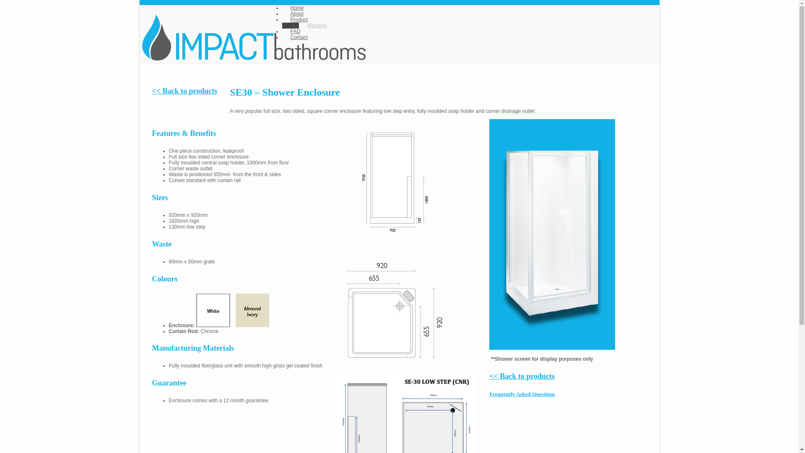 This screenshot has height=453, width=805. I want to click on << Back to products, so click(184, 91).